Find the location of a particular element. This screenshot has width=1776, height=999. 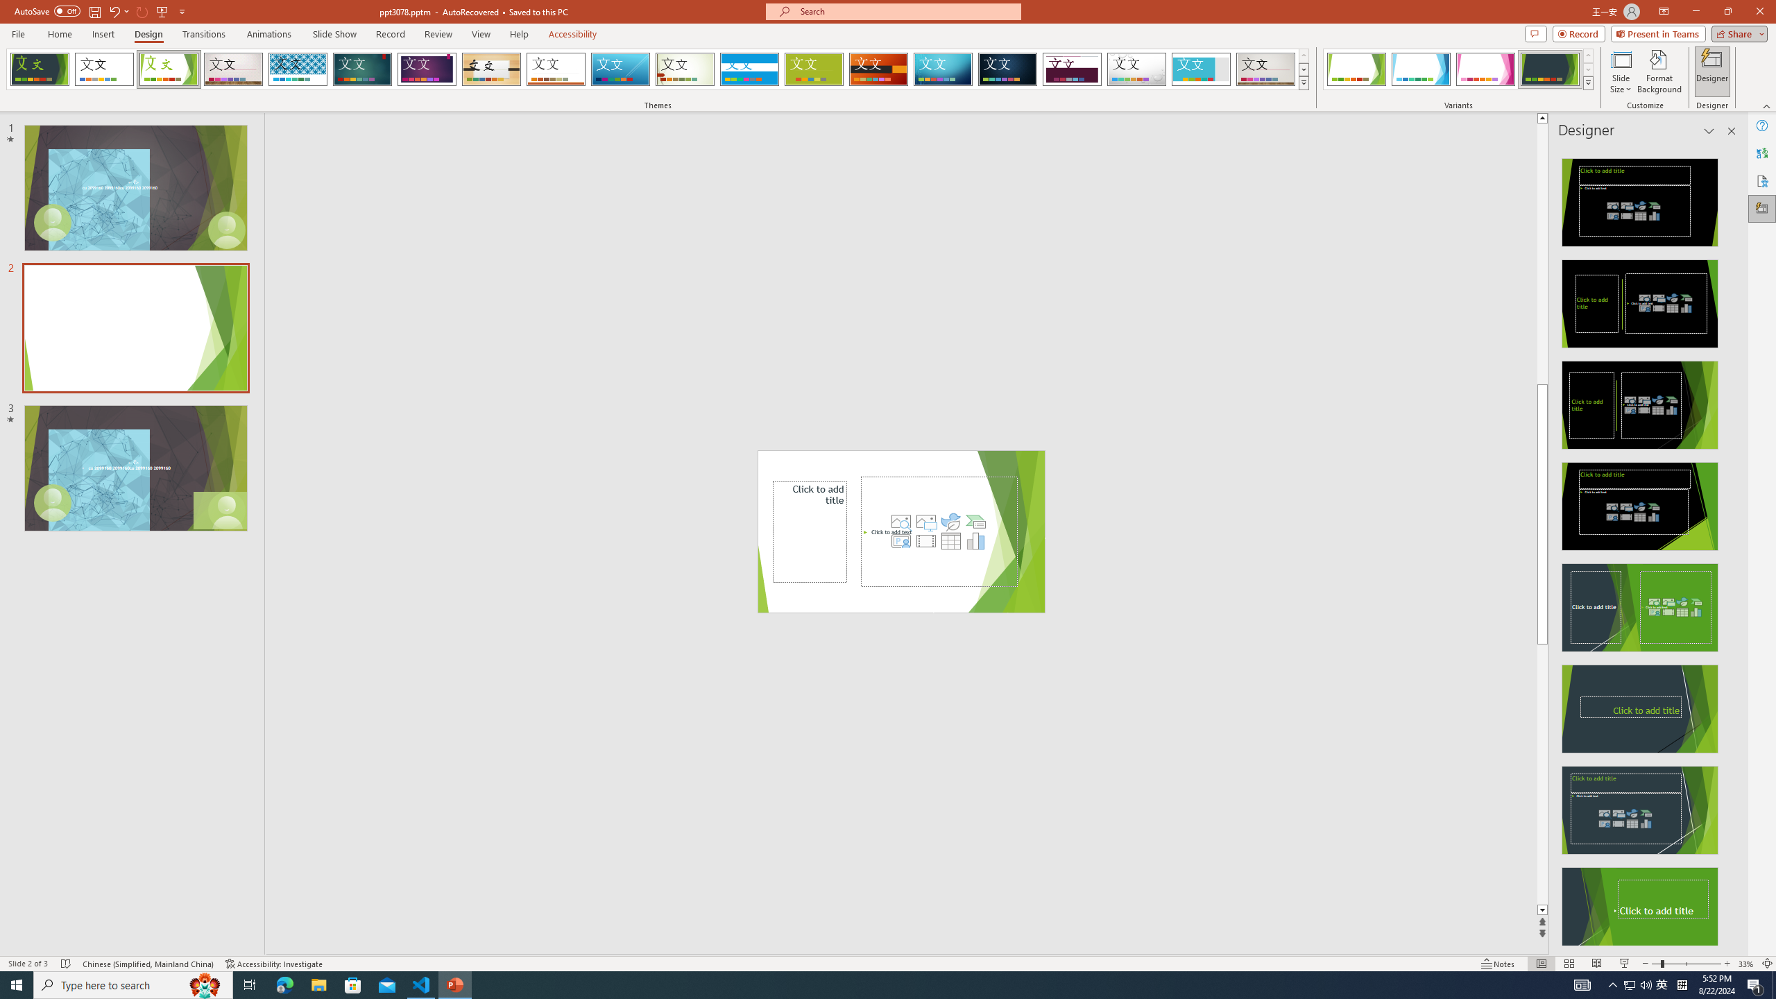

Insert a SmartArt Graphic is located at coordinates (975, 522).